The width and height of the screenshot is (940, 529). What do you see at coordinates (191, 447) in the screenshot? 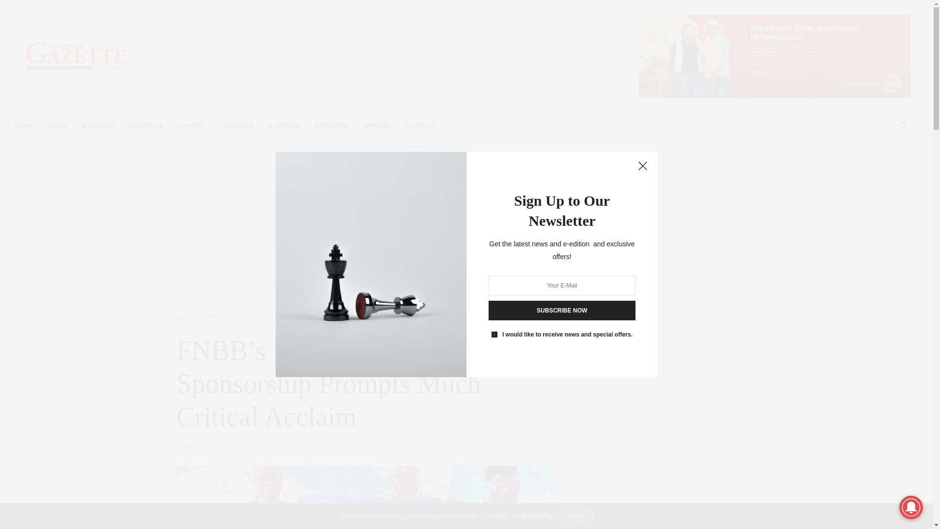
I see `Posts by Admin` at bounding box center [191, 447].